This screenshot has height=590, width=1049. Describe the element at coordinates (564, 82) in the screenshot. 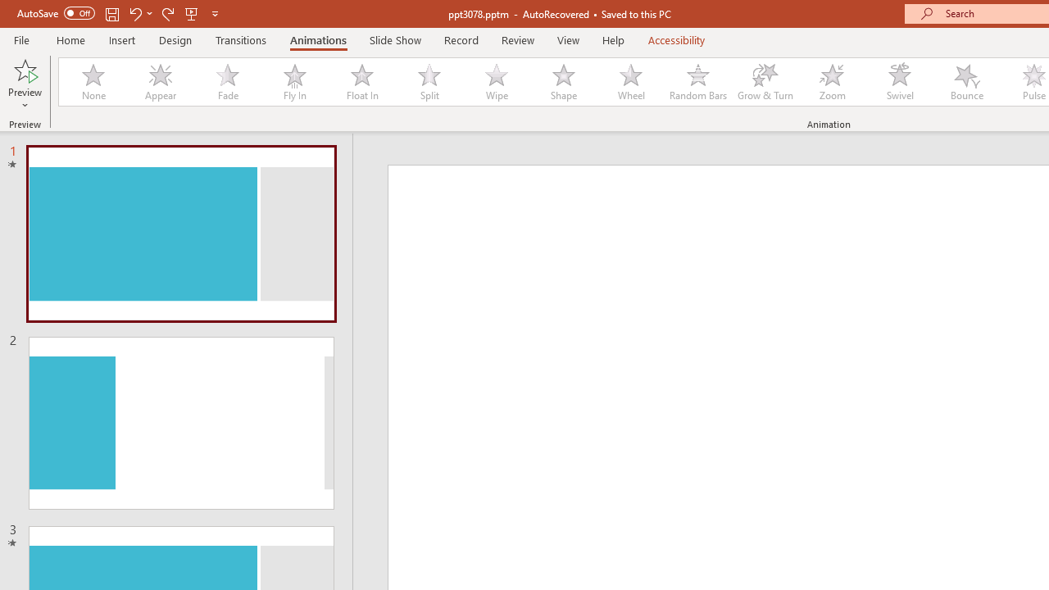

I see `Shape` at that location.